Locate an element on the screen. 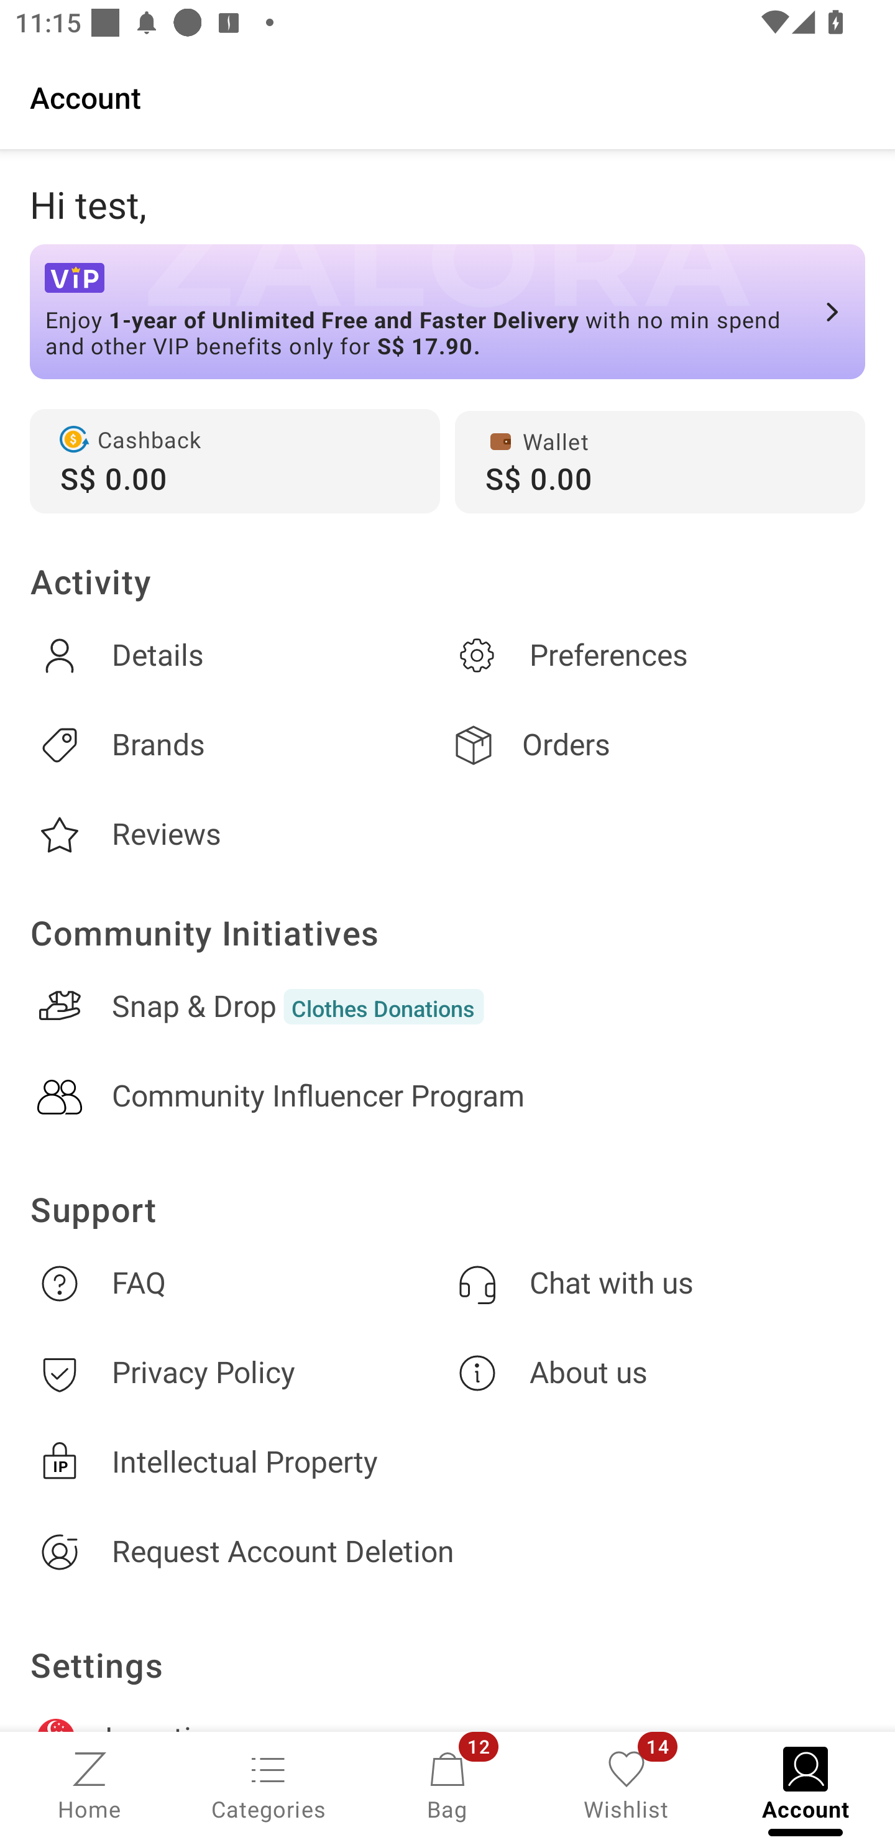  Intellectual Property is located at coordinates (447, 1463).